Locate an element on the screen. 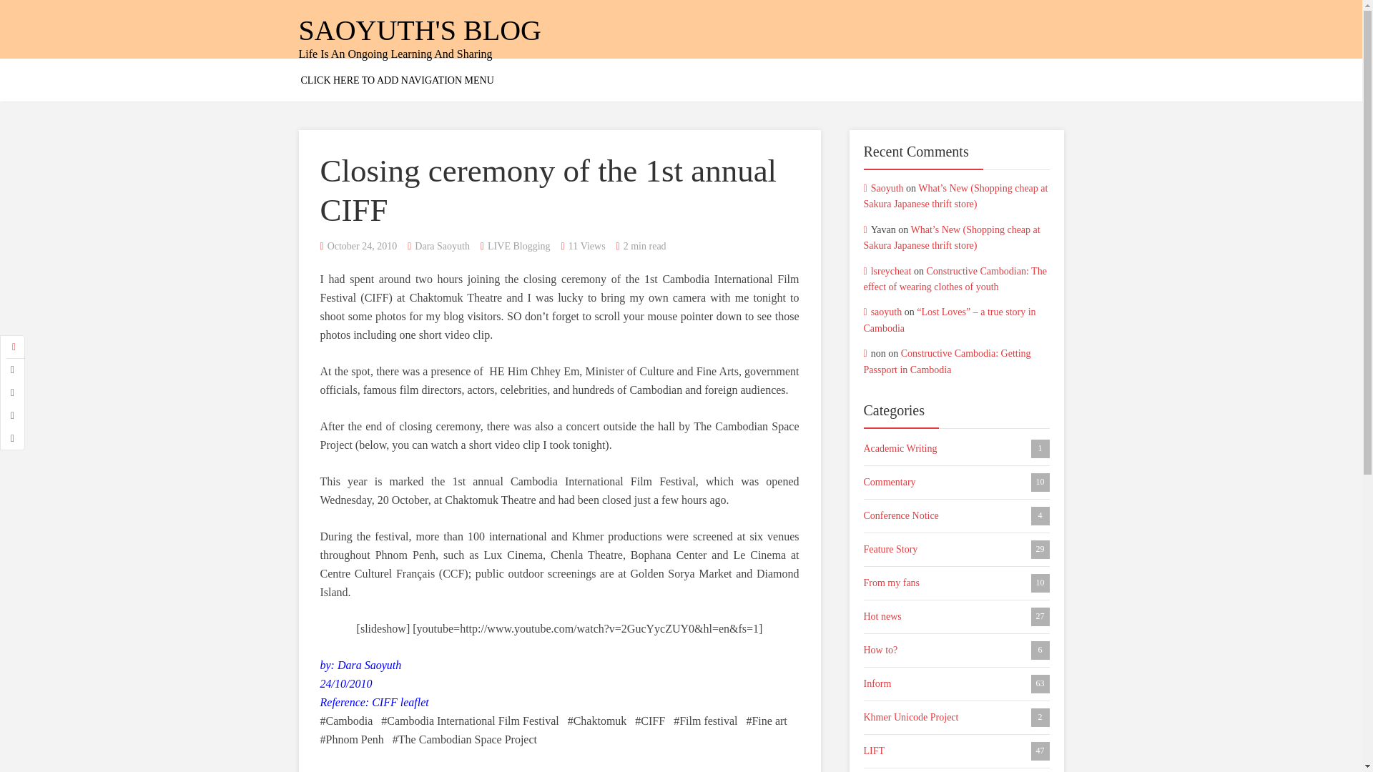 The image size is (1373, 772). Film Festival is located at coordinates (957, 482).